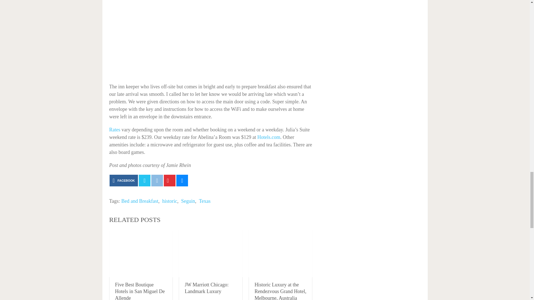 This screenshot has height=300, width=534. Describe the element at coordinates (140, 201) in the screenshot. I see `Bed and Breakfast` at that location.